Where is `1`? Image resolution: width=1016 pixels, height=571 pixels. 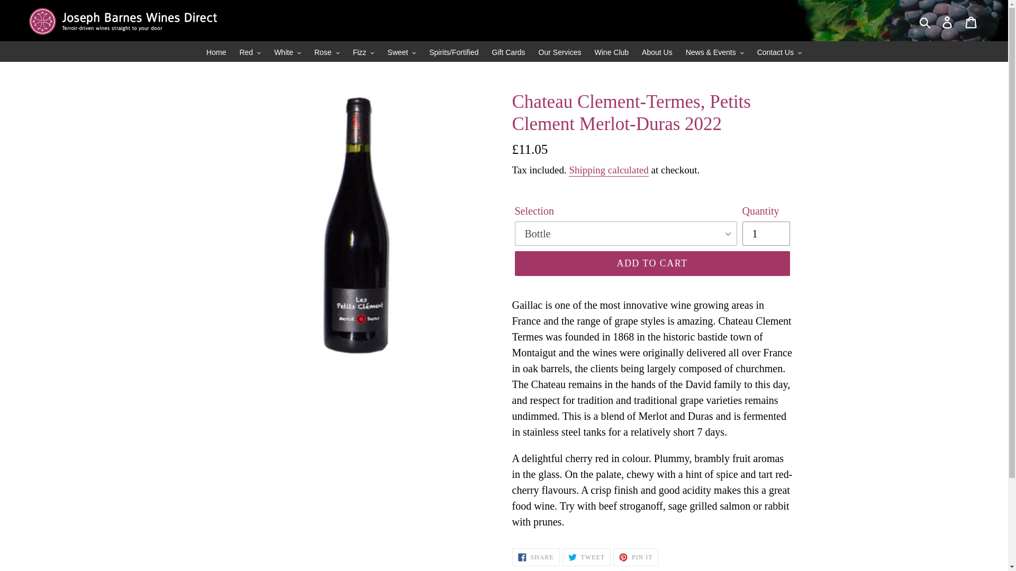 1 is located at coordinates (765, 234).